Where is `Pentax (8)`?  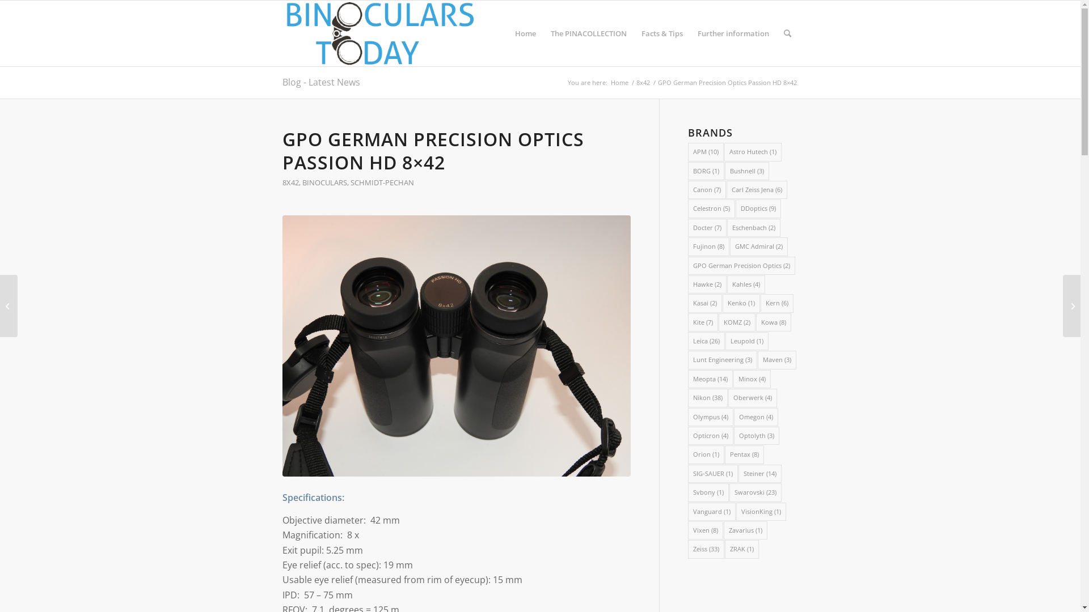 Pentax (8) is located at coordinates (744, 454).